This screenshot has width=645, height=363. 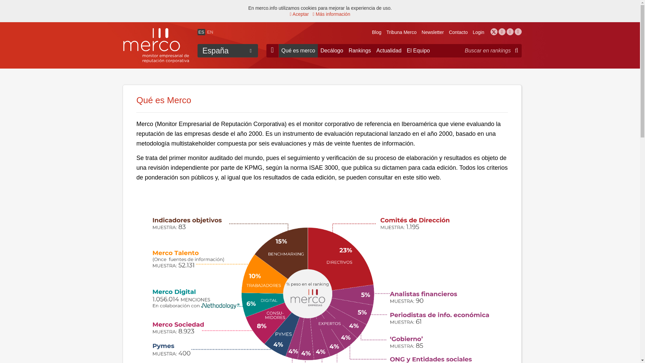 What do you see at coordinates (518, 32) in the screenshot?
I see `Canal Youtube de merco` at bounding box center [518, 32].